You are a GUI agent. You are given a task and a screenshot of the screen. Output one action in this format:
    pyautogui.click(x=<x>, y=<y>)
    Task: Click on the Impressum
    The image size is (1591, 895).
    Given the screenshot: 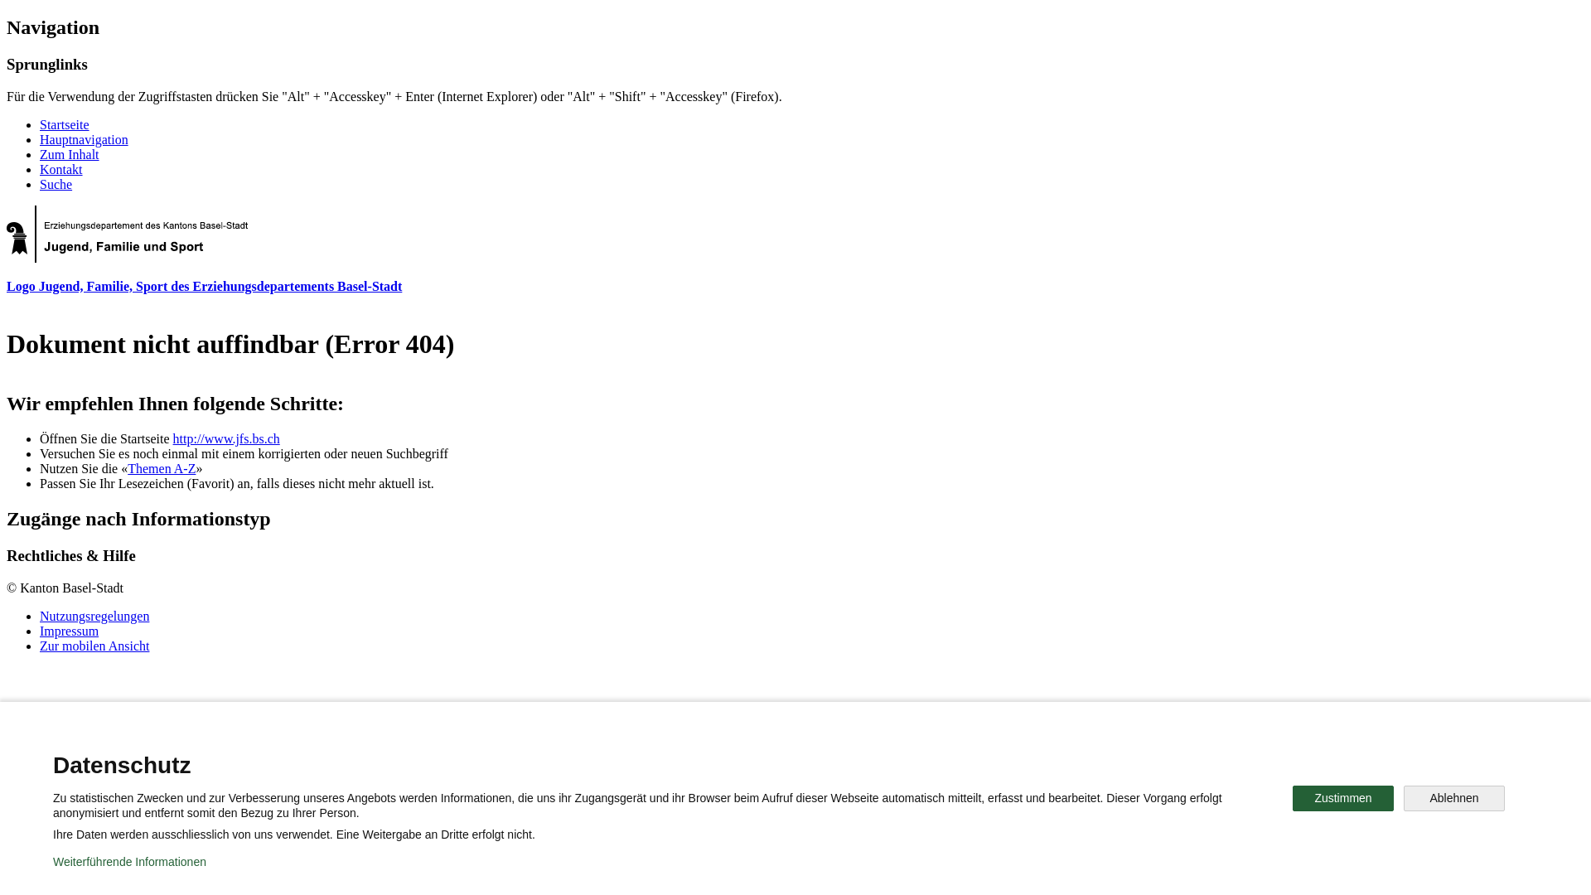 What is the action you would take?
    pyautogui.click(x=70, y=631)
    